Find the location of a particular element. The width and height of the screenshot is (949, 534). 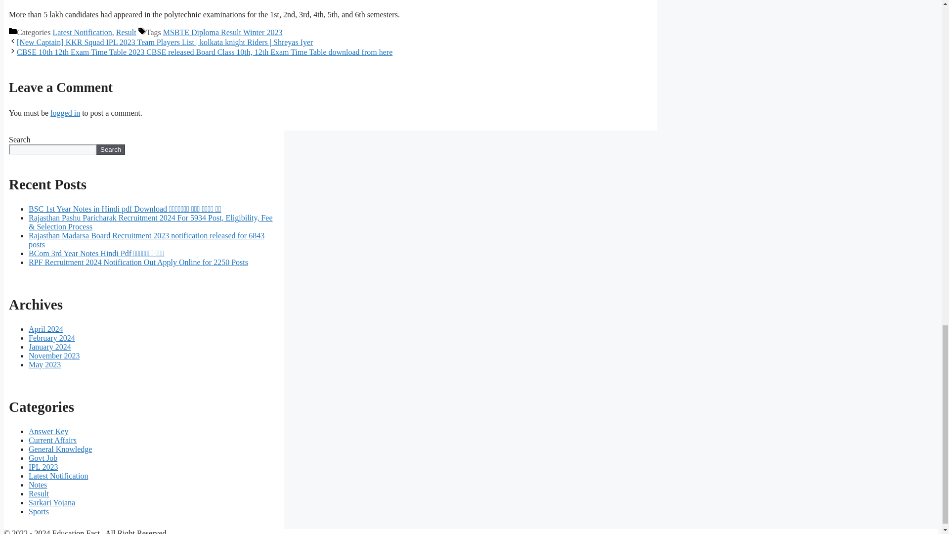

Result is located at coordinates (126, 33).